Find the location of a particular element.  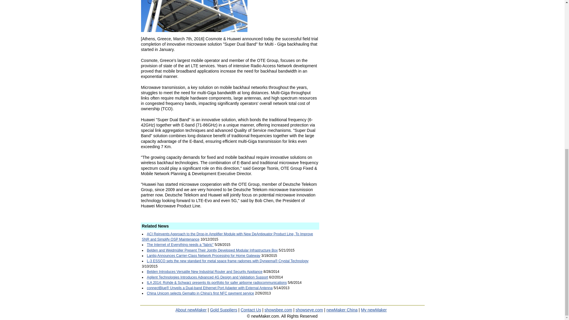

showseye.com is located at coordinates (309, 310).